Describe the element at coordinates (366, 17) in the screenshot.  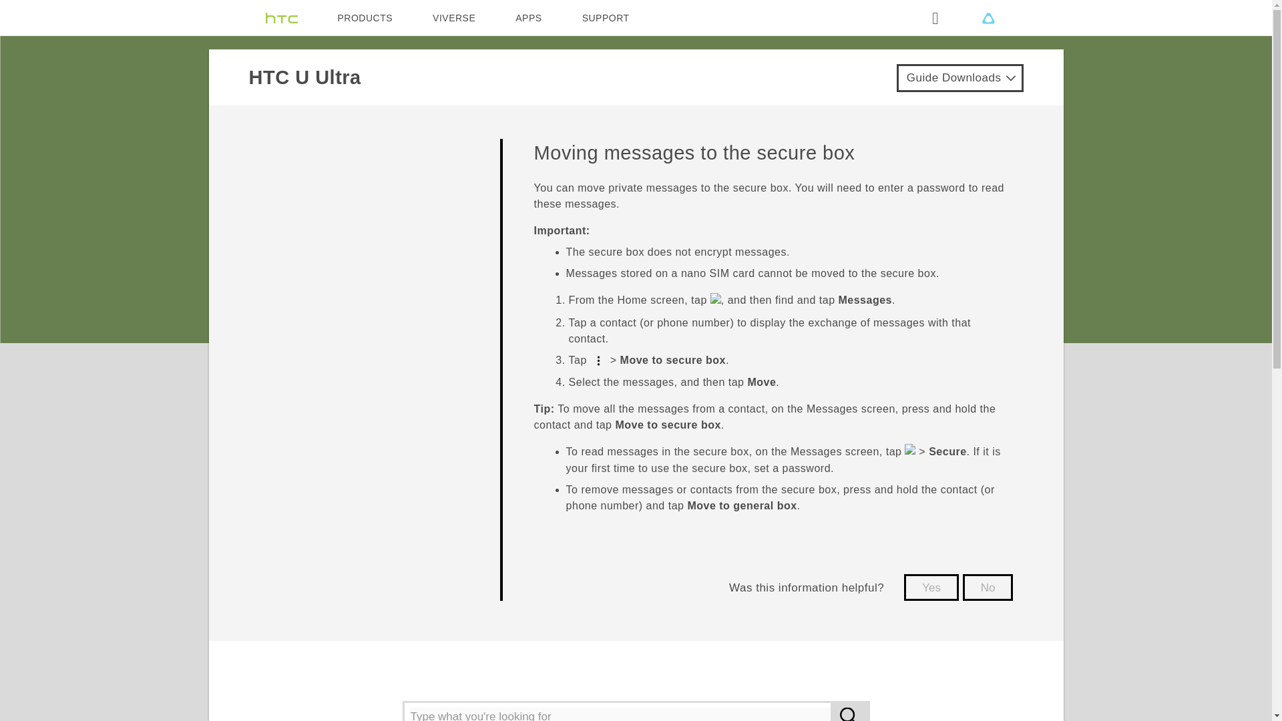
I see `PRODUCTS` at that location.